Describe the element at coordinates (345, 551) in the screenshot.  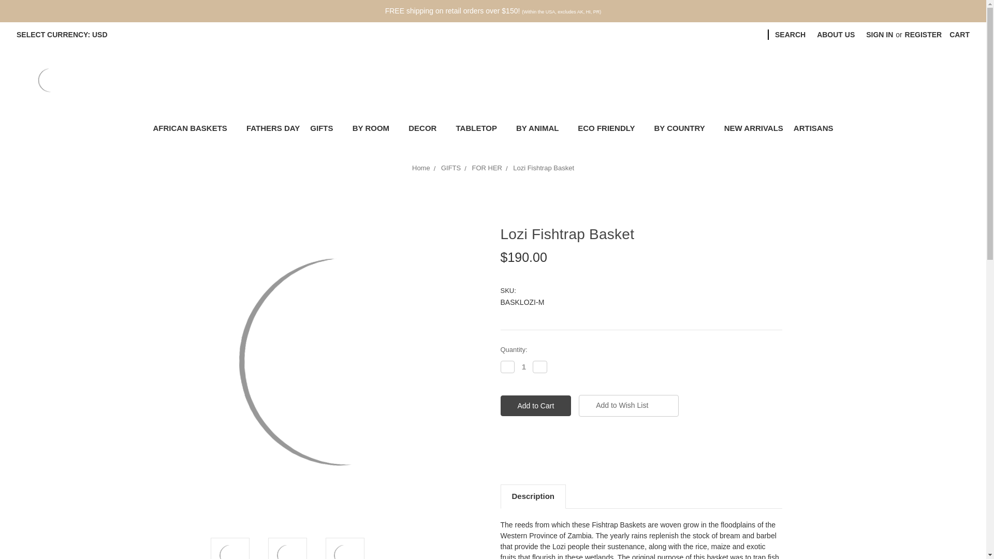
I see `Detail of weaving of fishtrap basket.` at that location.